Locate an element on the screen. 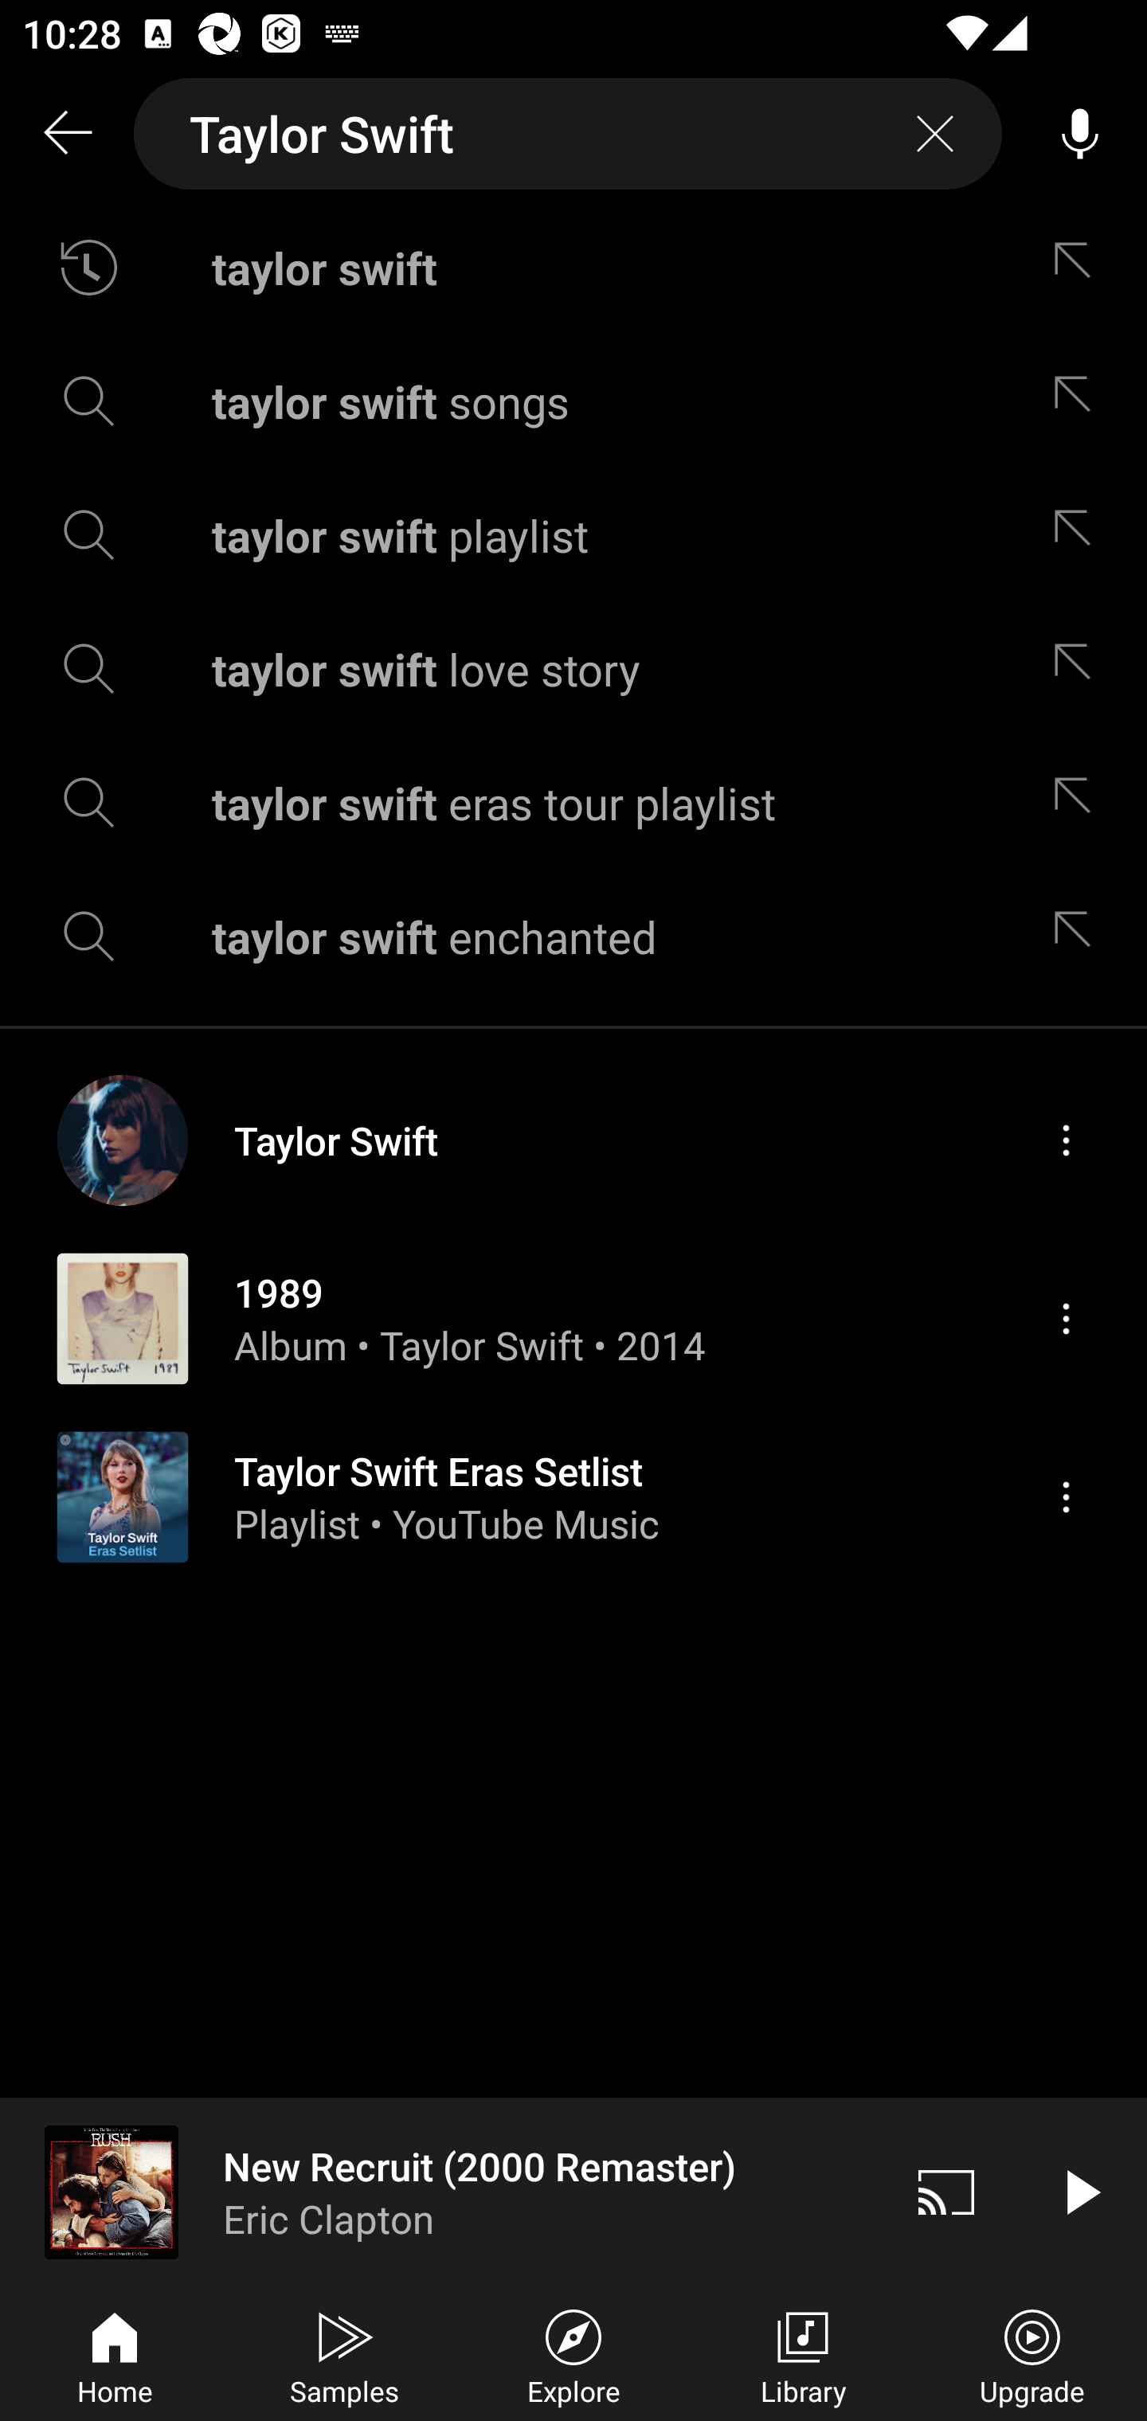  taylor swift Edit suggestion taylor swift is located at coordinates (573, 268).